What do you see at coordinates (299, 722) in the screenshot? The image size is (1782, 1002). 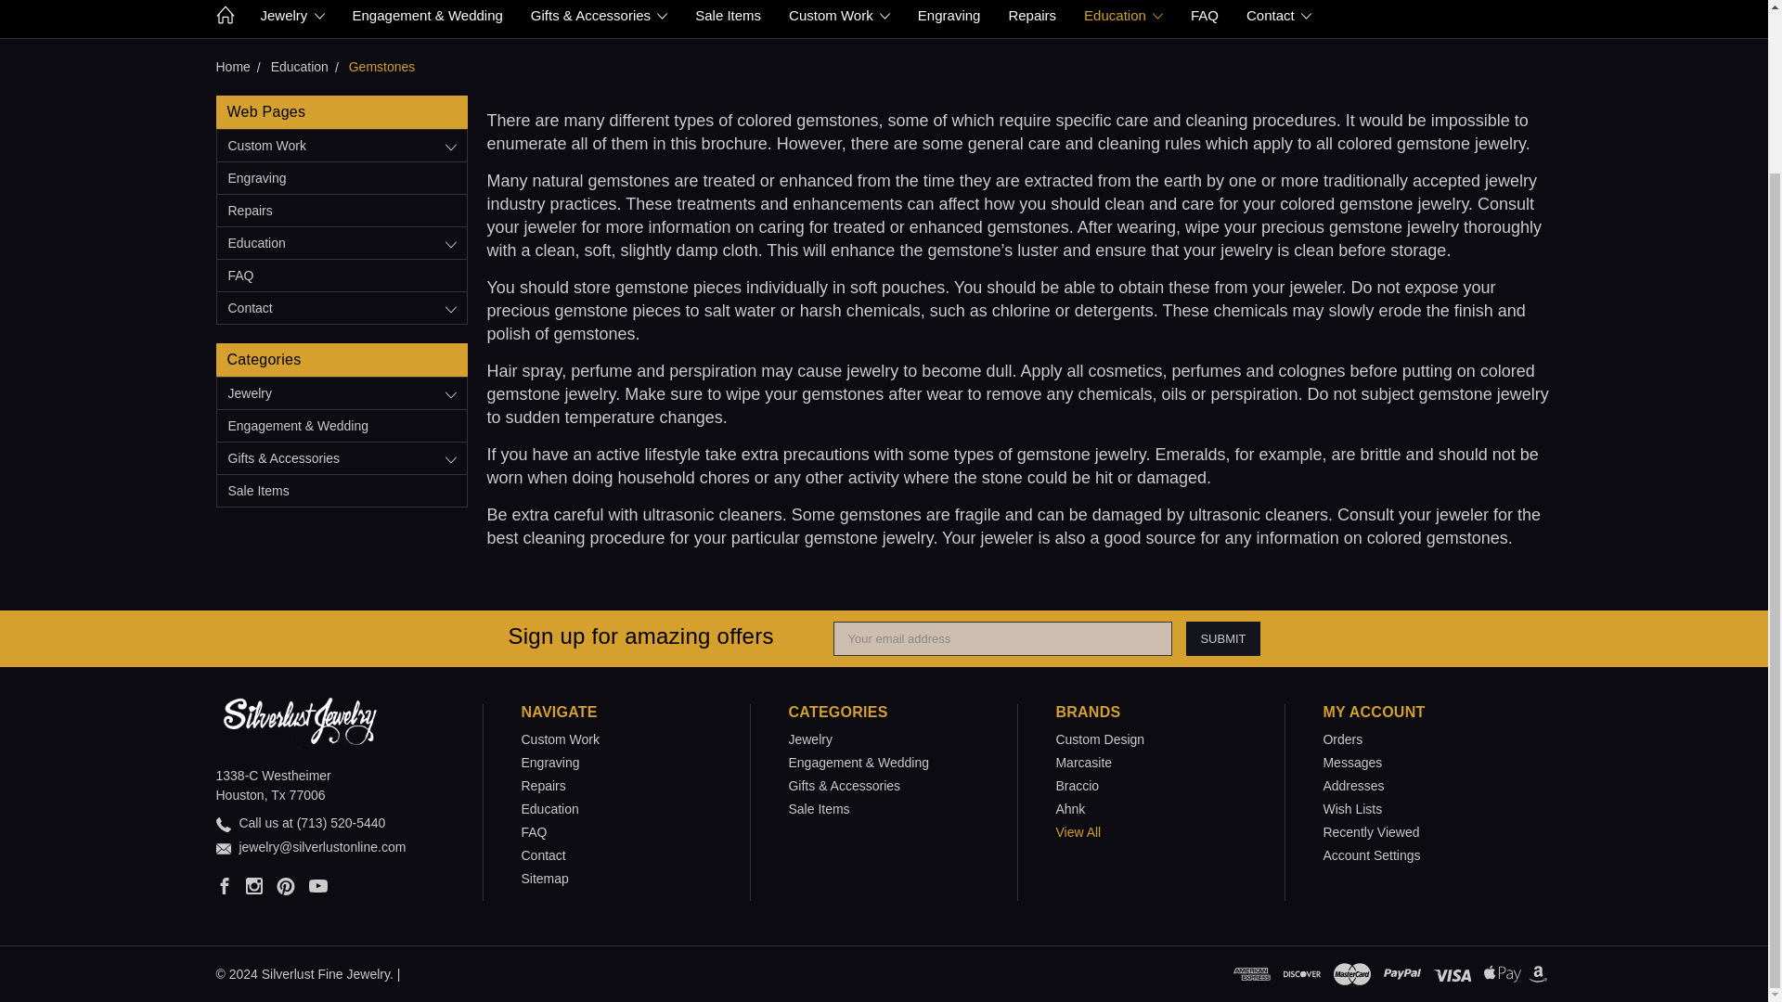 I see `Silverlust Fine Jewelry` at bounding box center [299, 722].